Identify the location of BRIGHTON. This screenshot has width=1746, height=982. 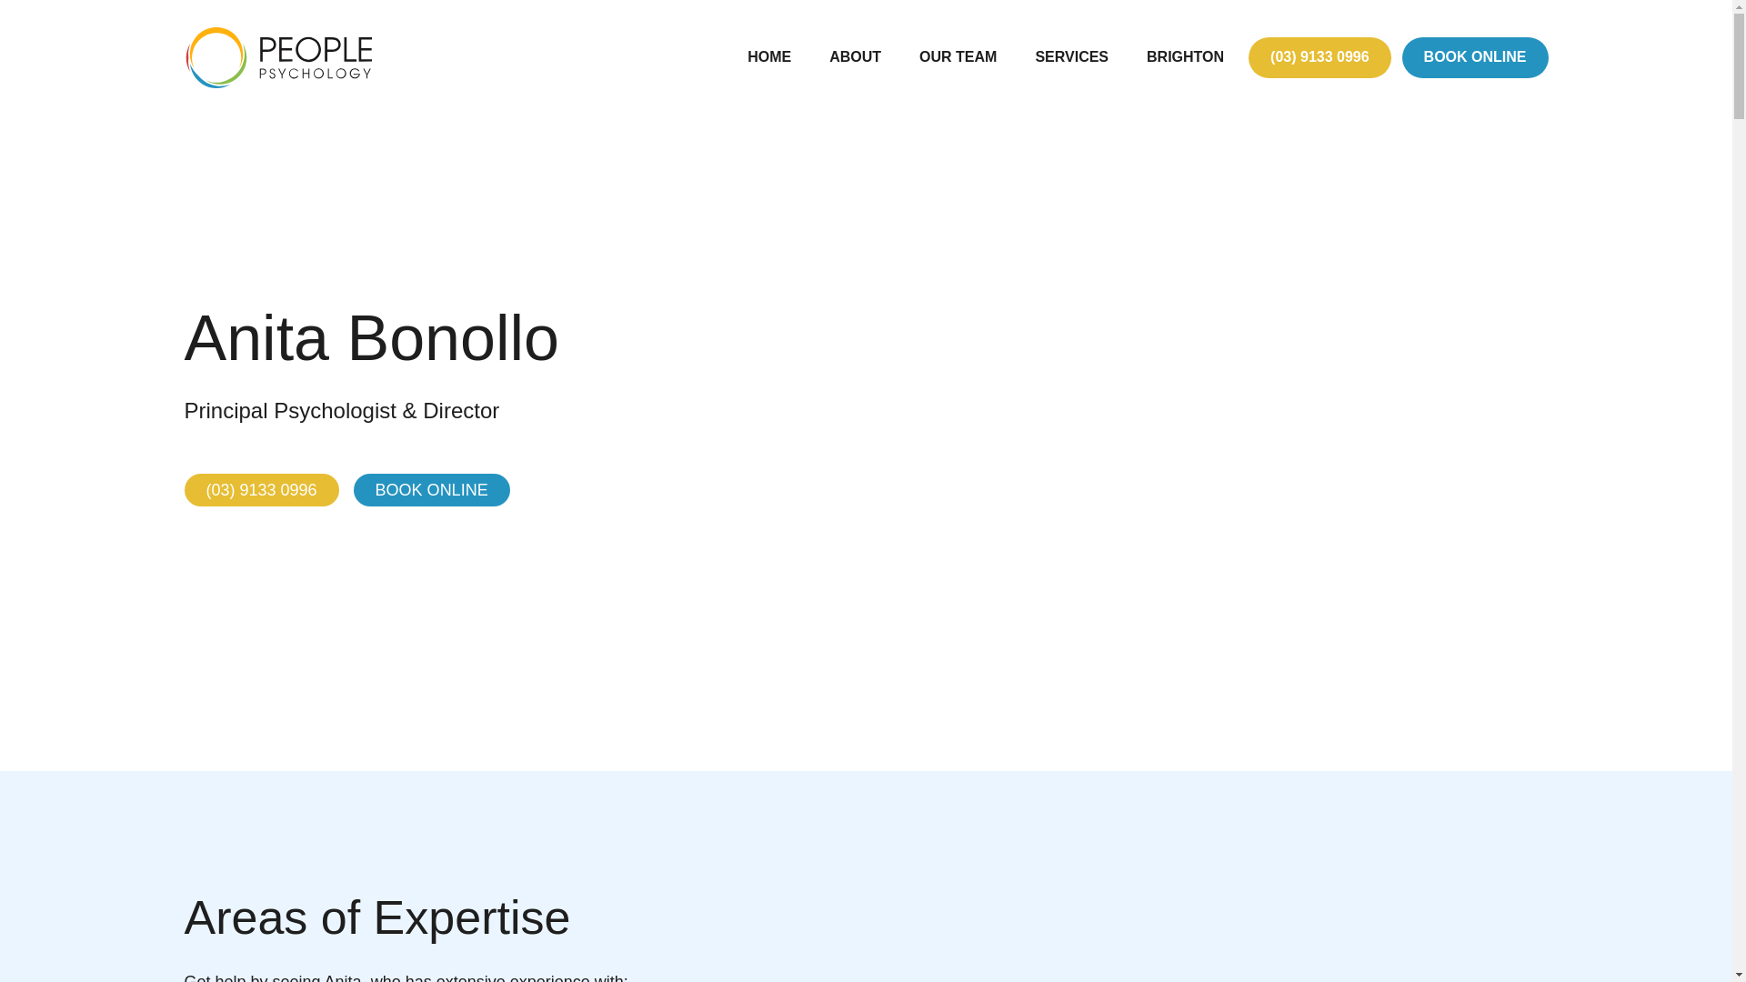
(1186, 56).